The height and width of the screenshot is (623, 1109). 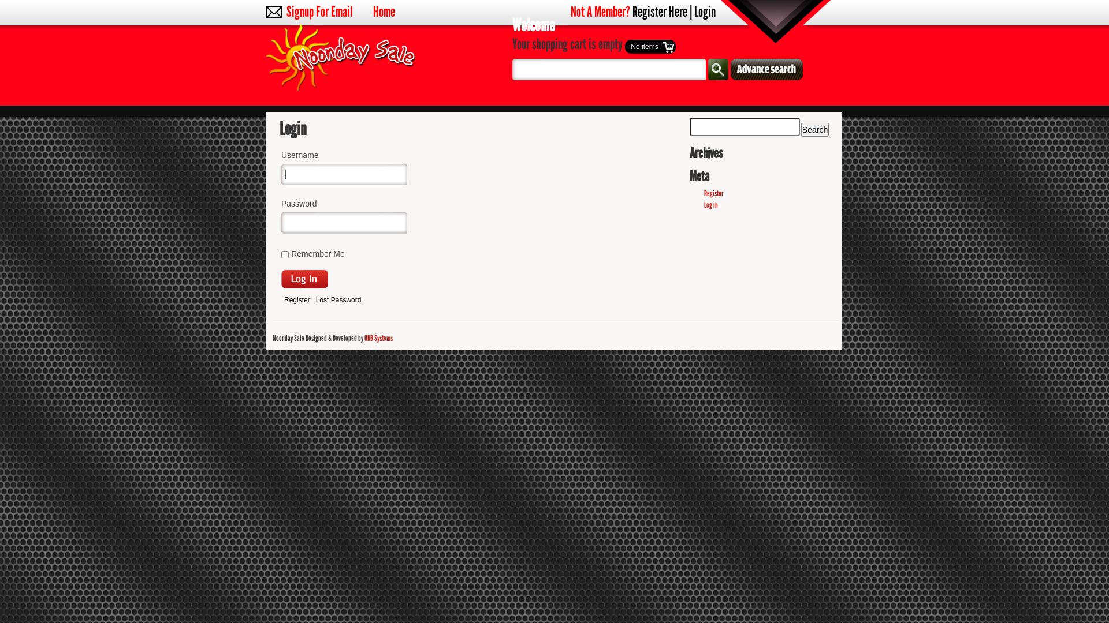 I want to click on Not A Member?, so click(x=600, y=12).